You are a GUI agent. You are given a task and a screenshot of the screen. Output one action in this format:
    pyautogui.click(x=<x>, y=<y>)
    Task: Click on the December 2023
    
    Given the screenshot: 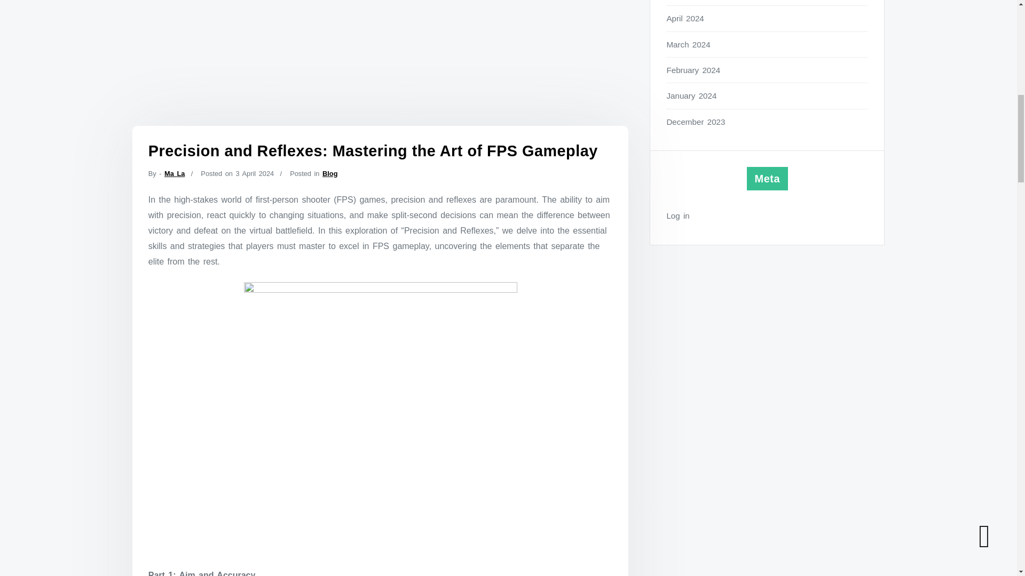 What is the action you would take?
    pyautogui.click(x=767, y=122)
    